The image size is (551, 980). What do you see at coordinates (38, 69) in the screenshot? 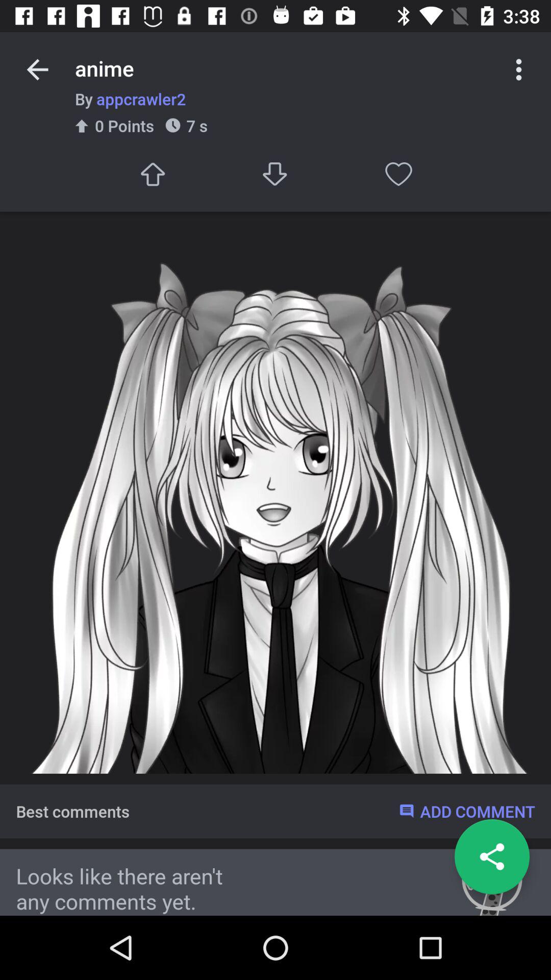
I see `go to previous` at bounding box center [38, 69].